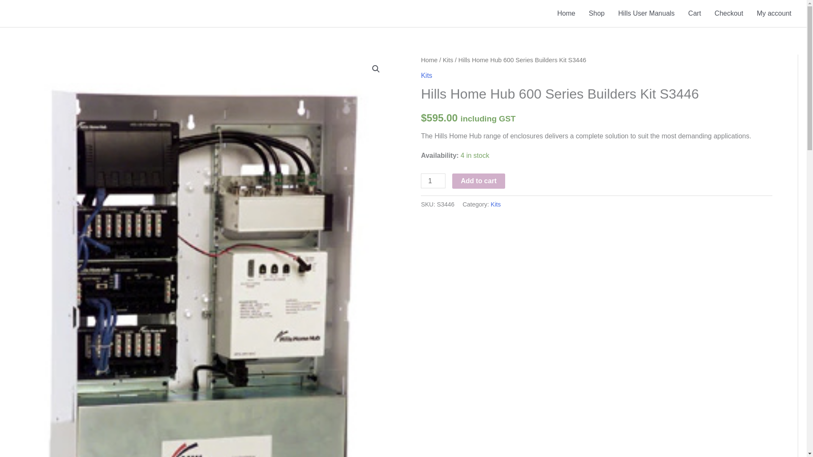  I want to click on Kits, so click(427, 75).